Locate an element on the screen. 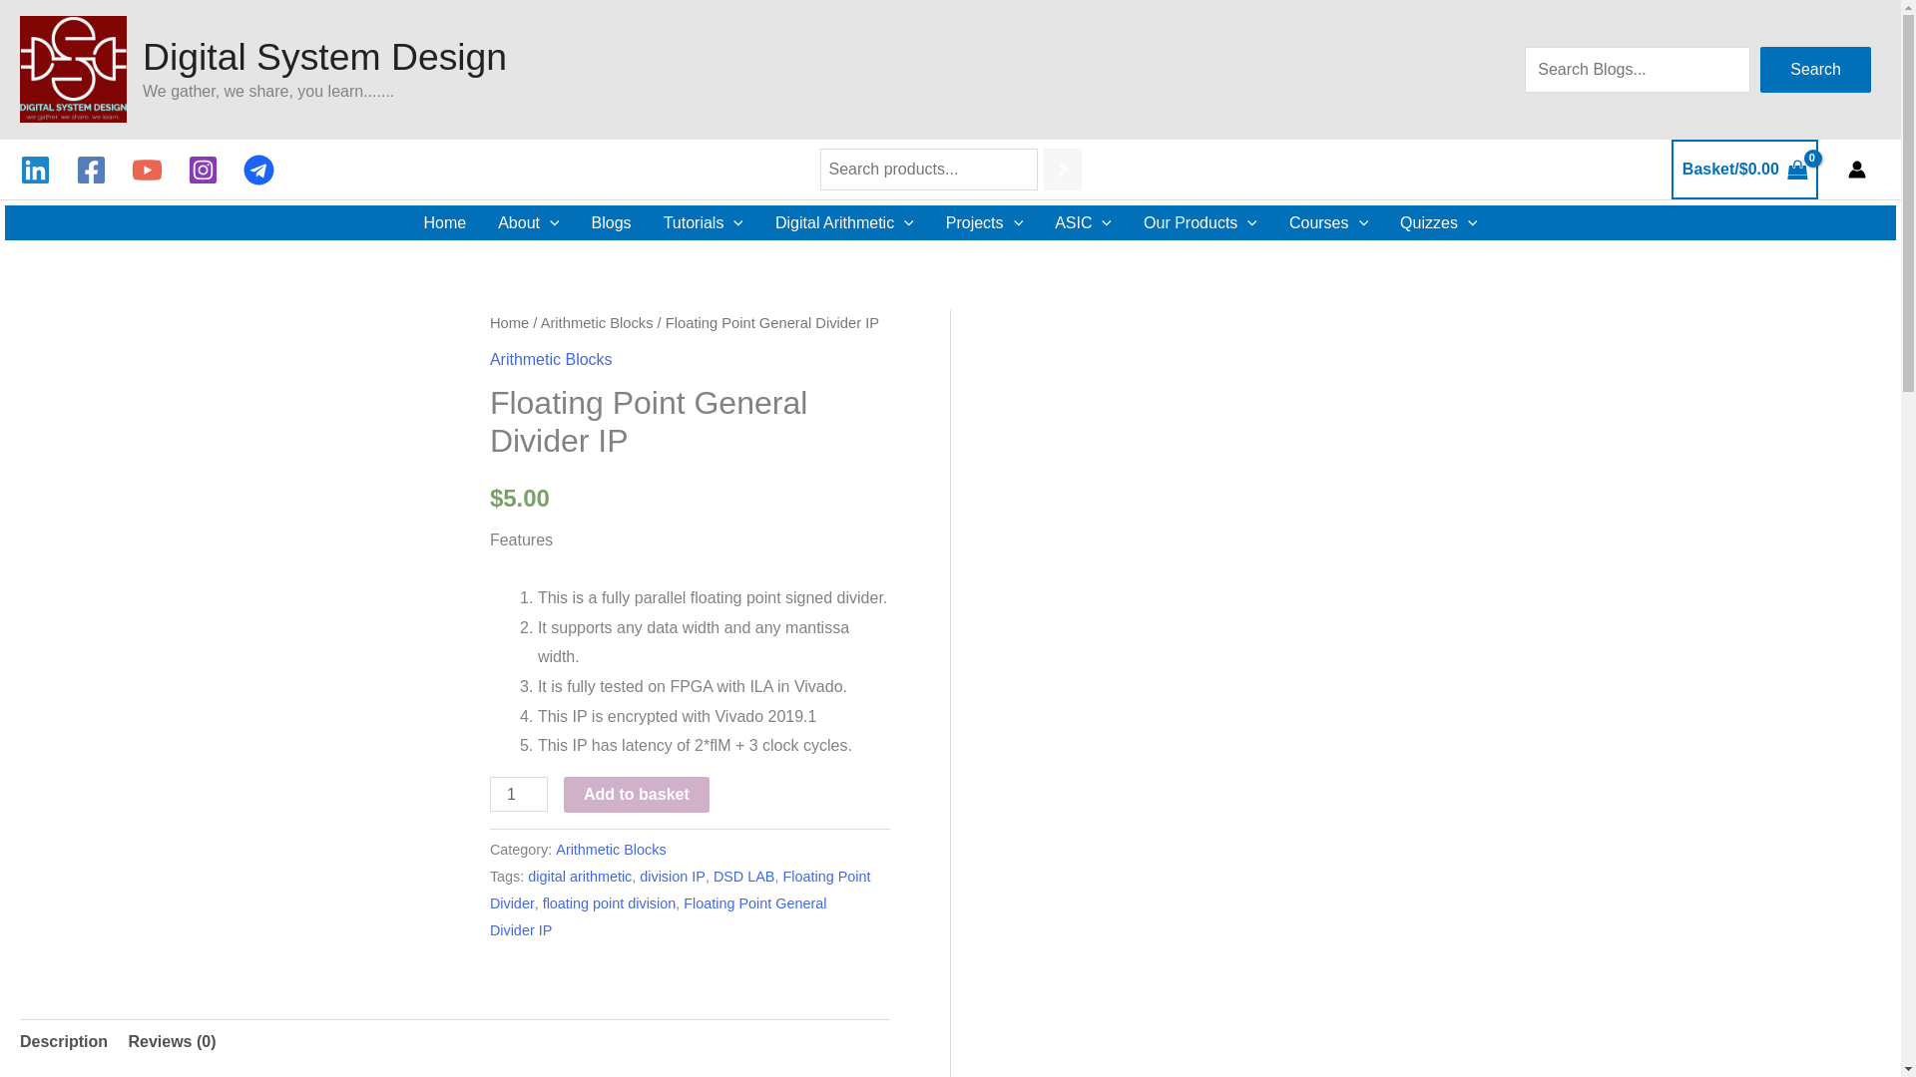 The image size is (1916, 1077). Tutorials is located at coordinates (703, 222).